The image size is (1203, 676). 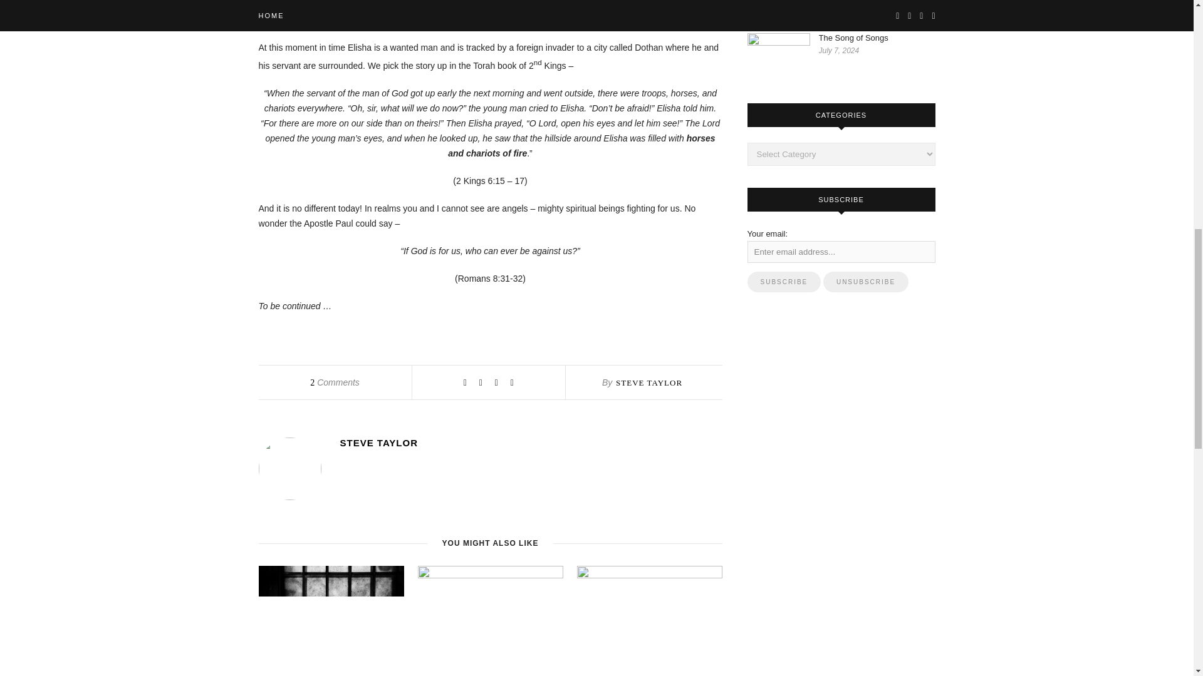 I want to click on Subscribe, so click(x=783, y=282).